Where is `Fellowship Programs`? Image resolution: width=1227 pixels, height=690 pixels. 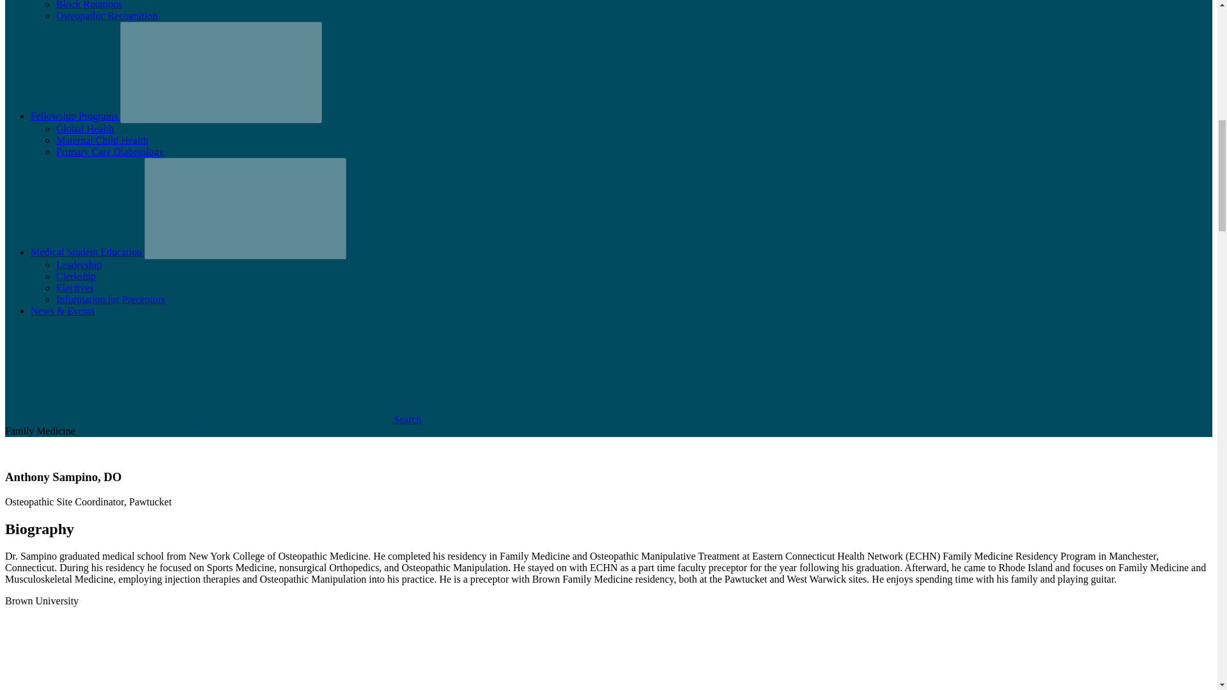 Fellowship Programs is located at coordinates (75, 116).